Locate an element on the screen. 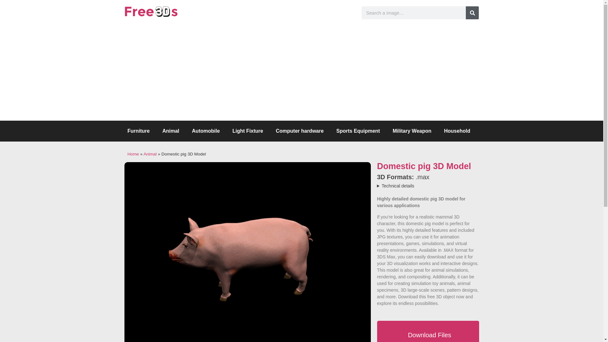 This screenshot has height=342, width=608. Military Weapon is located at coordinates (412, 131).